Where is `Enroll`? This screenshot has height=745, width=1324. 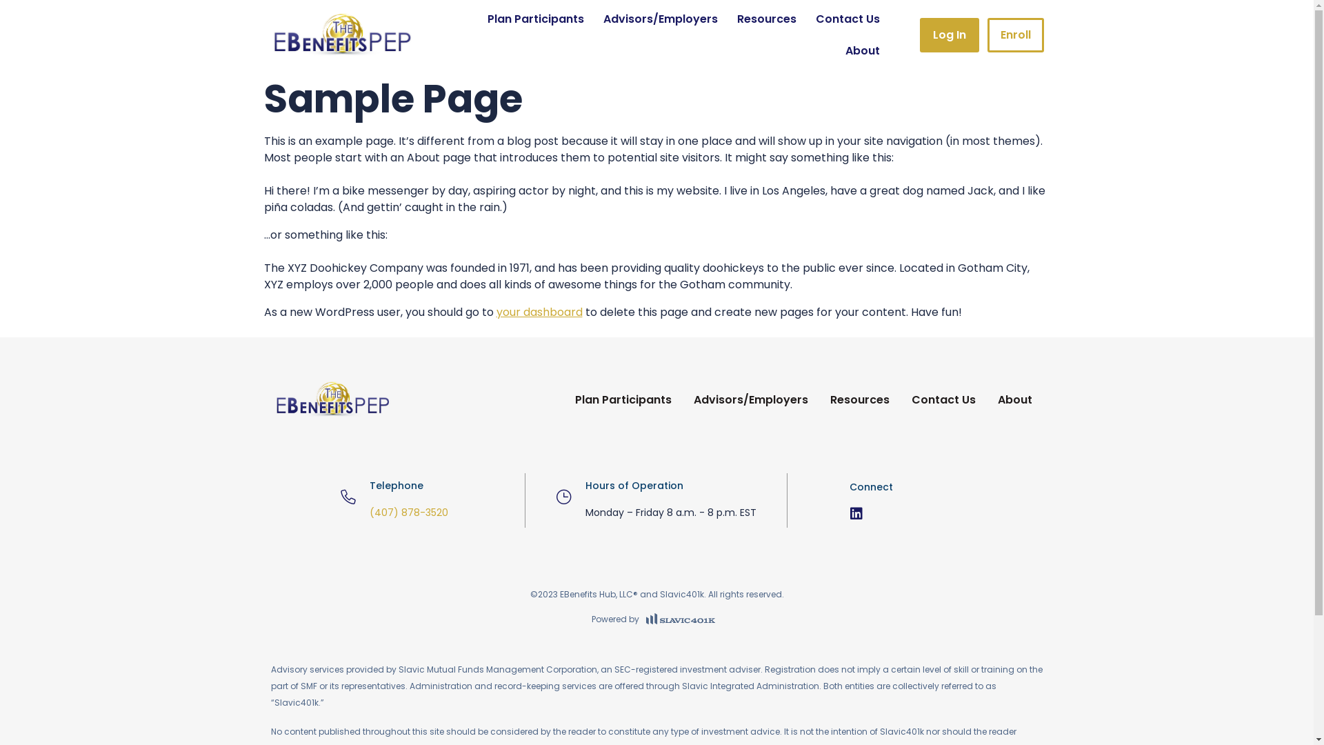 Enroll is located at coordinates (1016, 34).